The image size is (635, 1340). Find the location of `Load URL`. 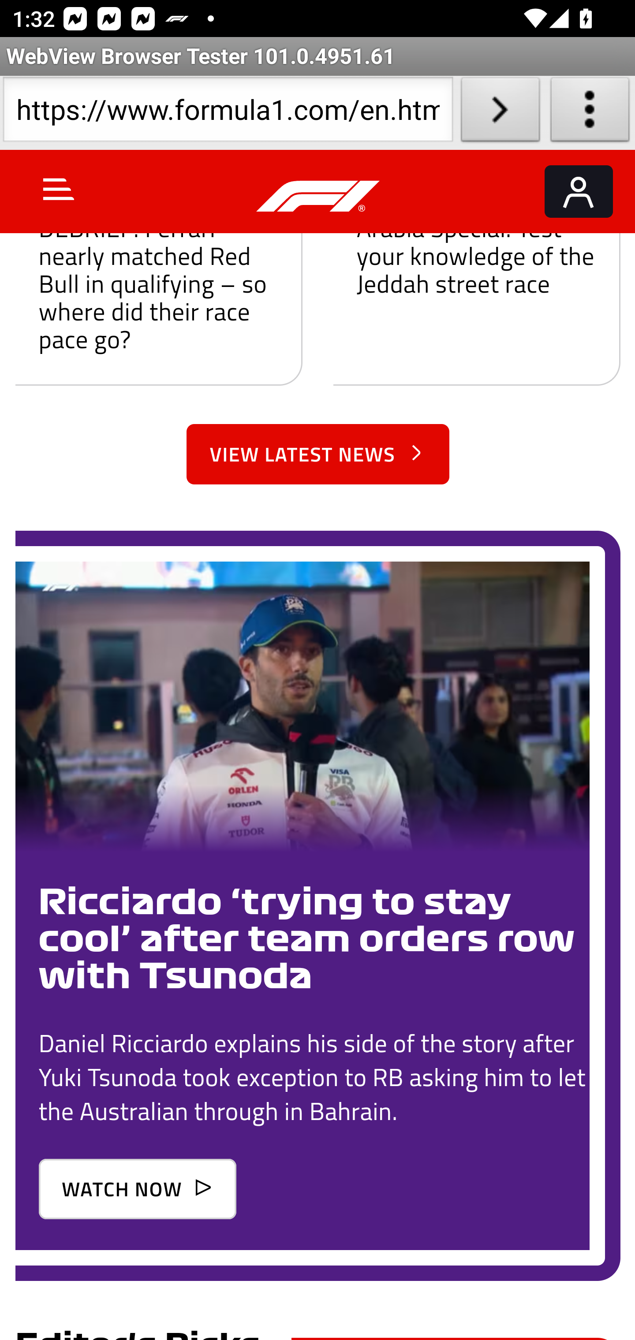

Load URL is located at coordinates (500, 113).